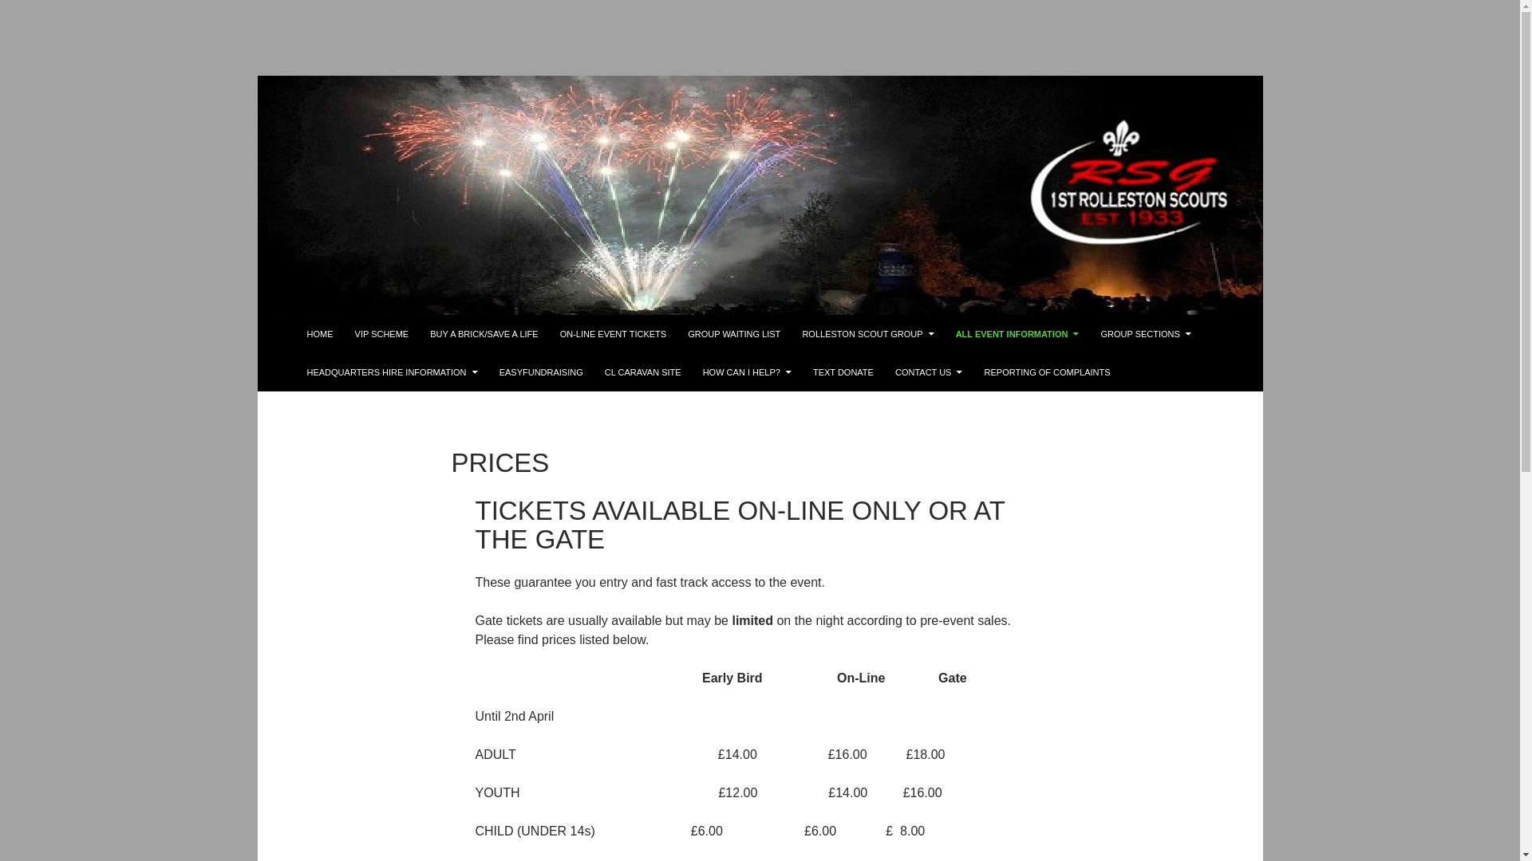 The image size is (1532, 861). I want to click on VIP SCHEME, so click(381, 333).